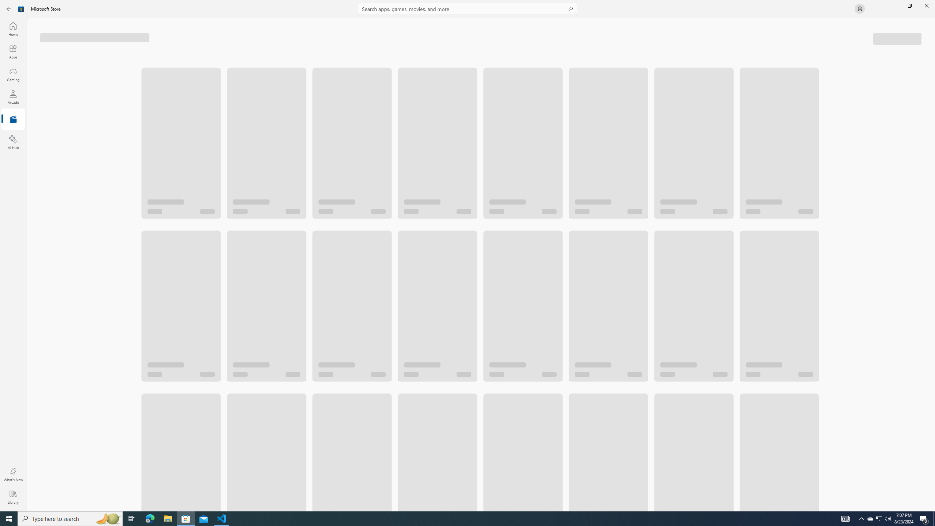 The height and width of the screenshot is (526, 935). Describe the element at coordinates (352, 136) in the screenshot. I see `Jurassic World Ultimate Collection (1-6). Starts at $56.99  ` at that location.